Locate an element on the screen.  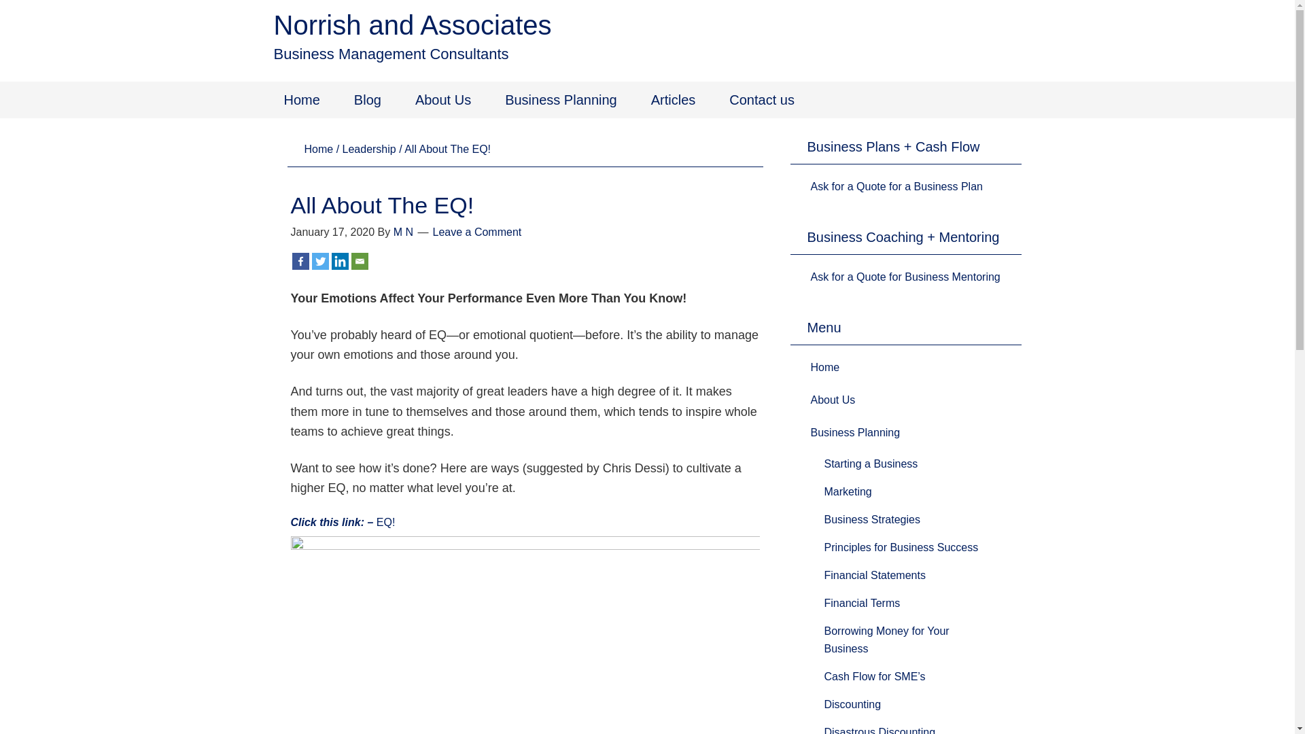
Business Planning is located at coordinates (855, 432).